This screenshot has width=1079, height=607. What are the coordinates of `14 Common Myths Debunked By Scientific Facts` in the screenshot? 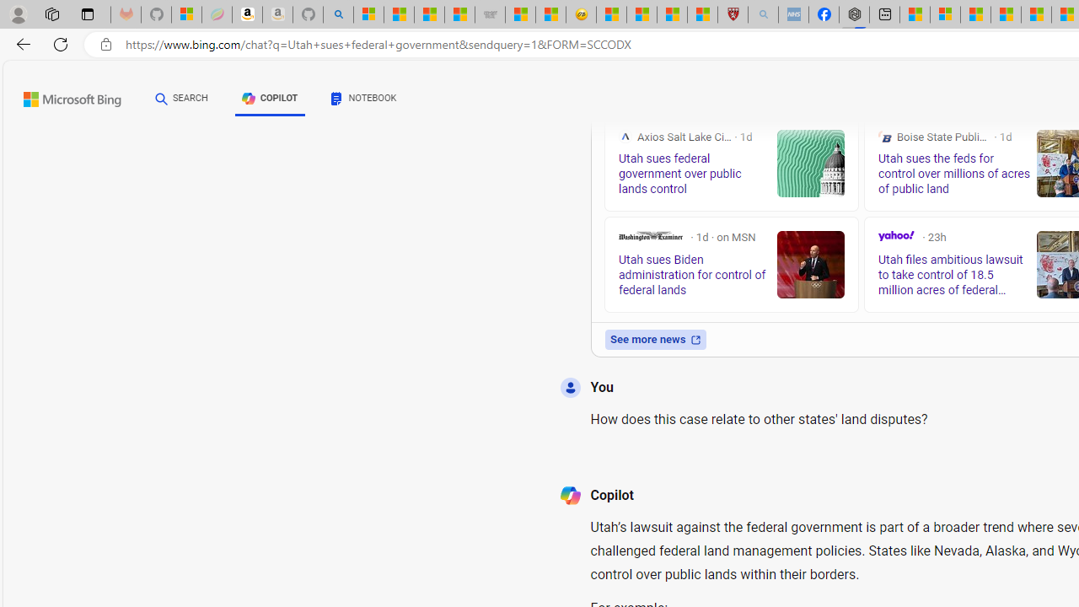 It's located at (1036, 15).